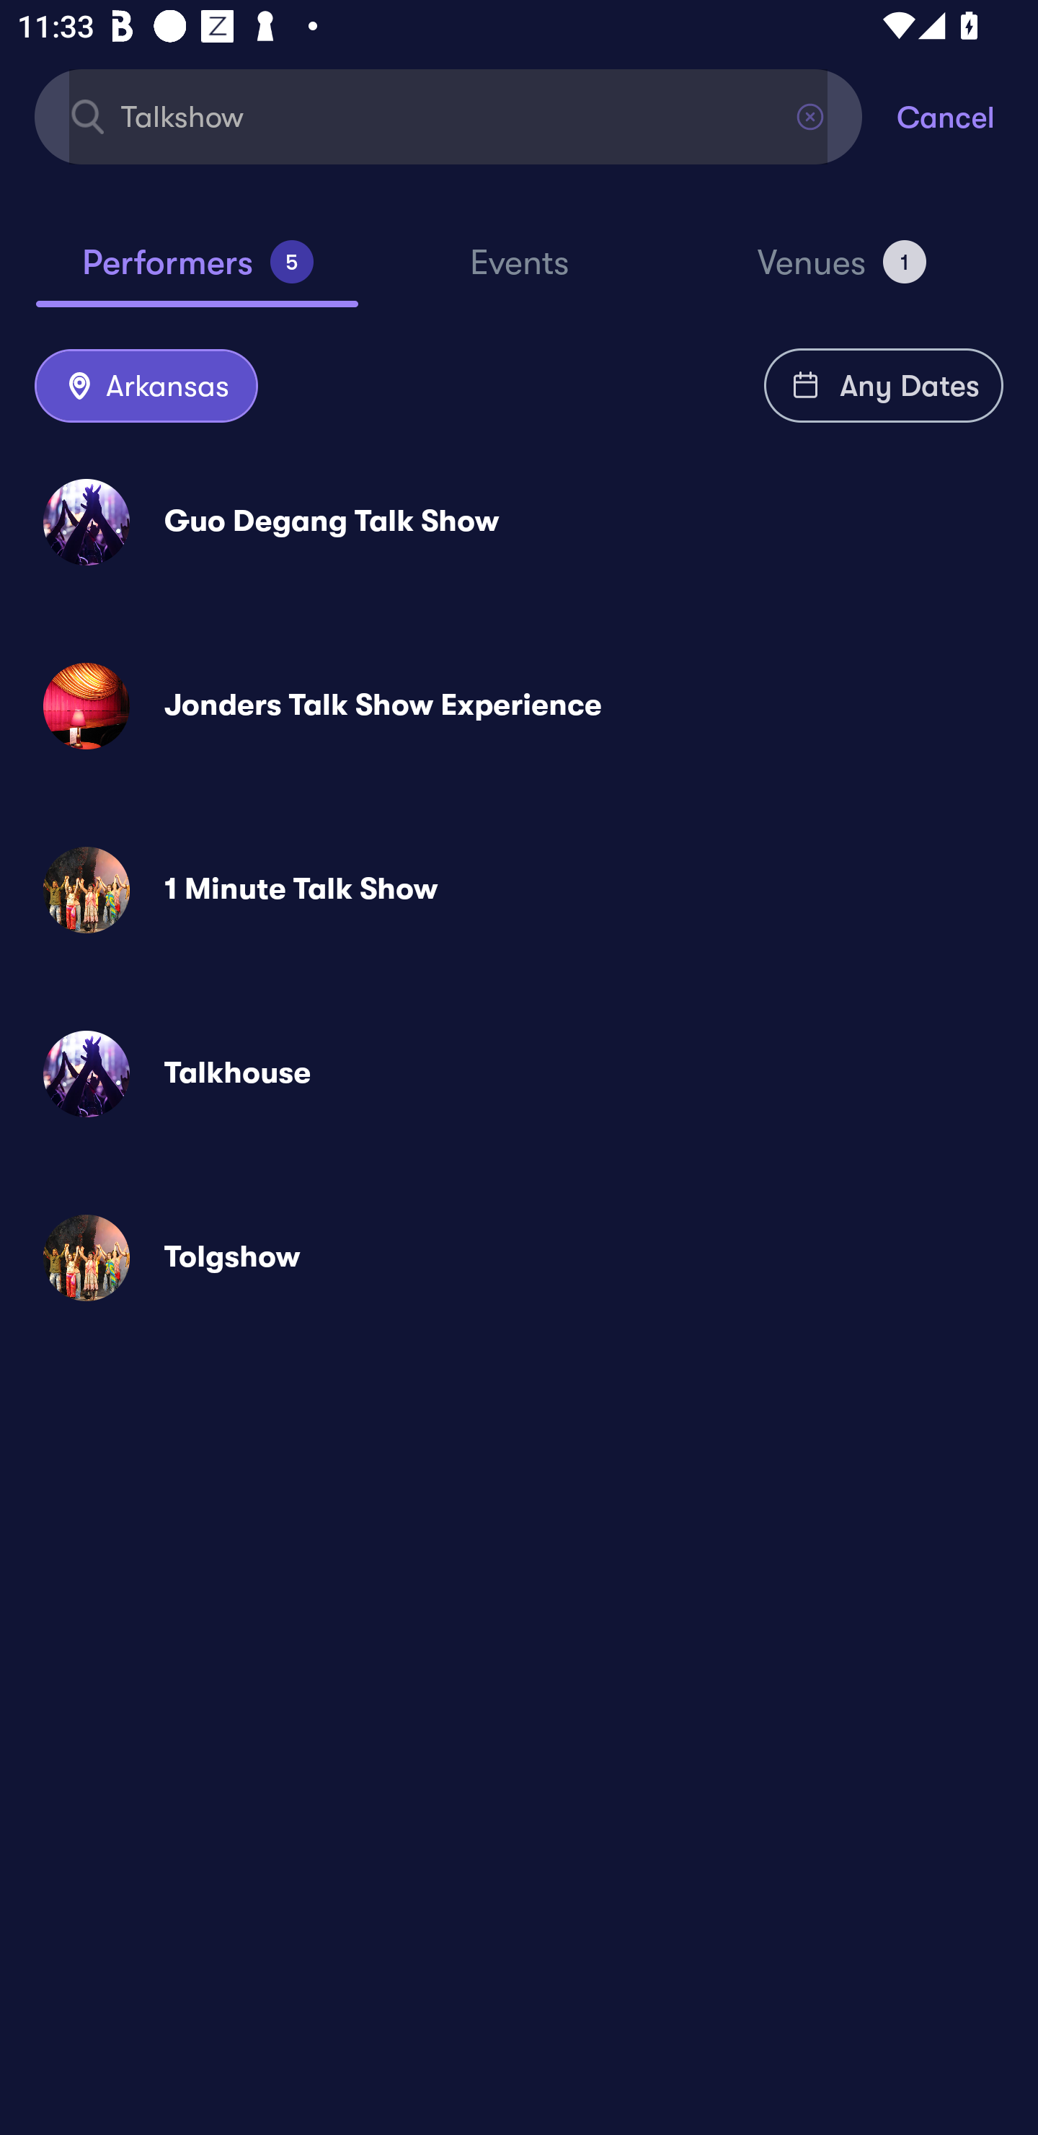 Image resolution: width=1038 pixels, height=2135 pixels. Describe the element at coordinates (519, 1258) in the screenshot. I see `Tolgshow` at that location.